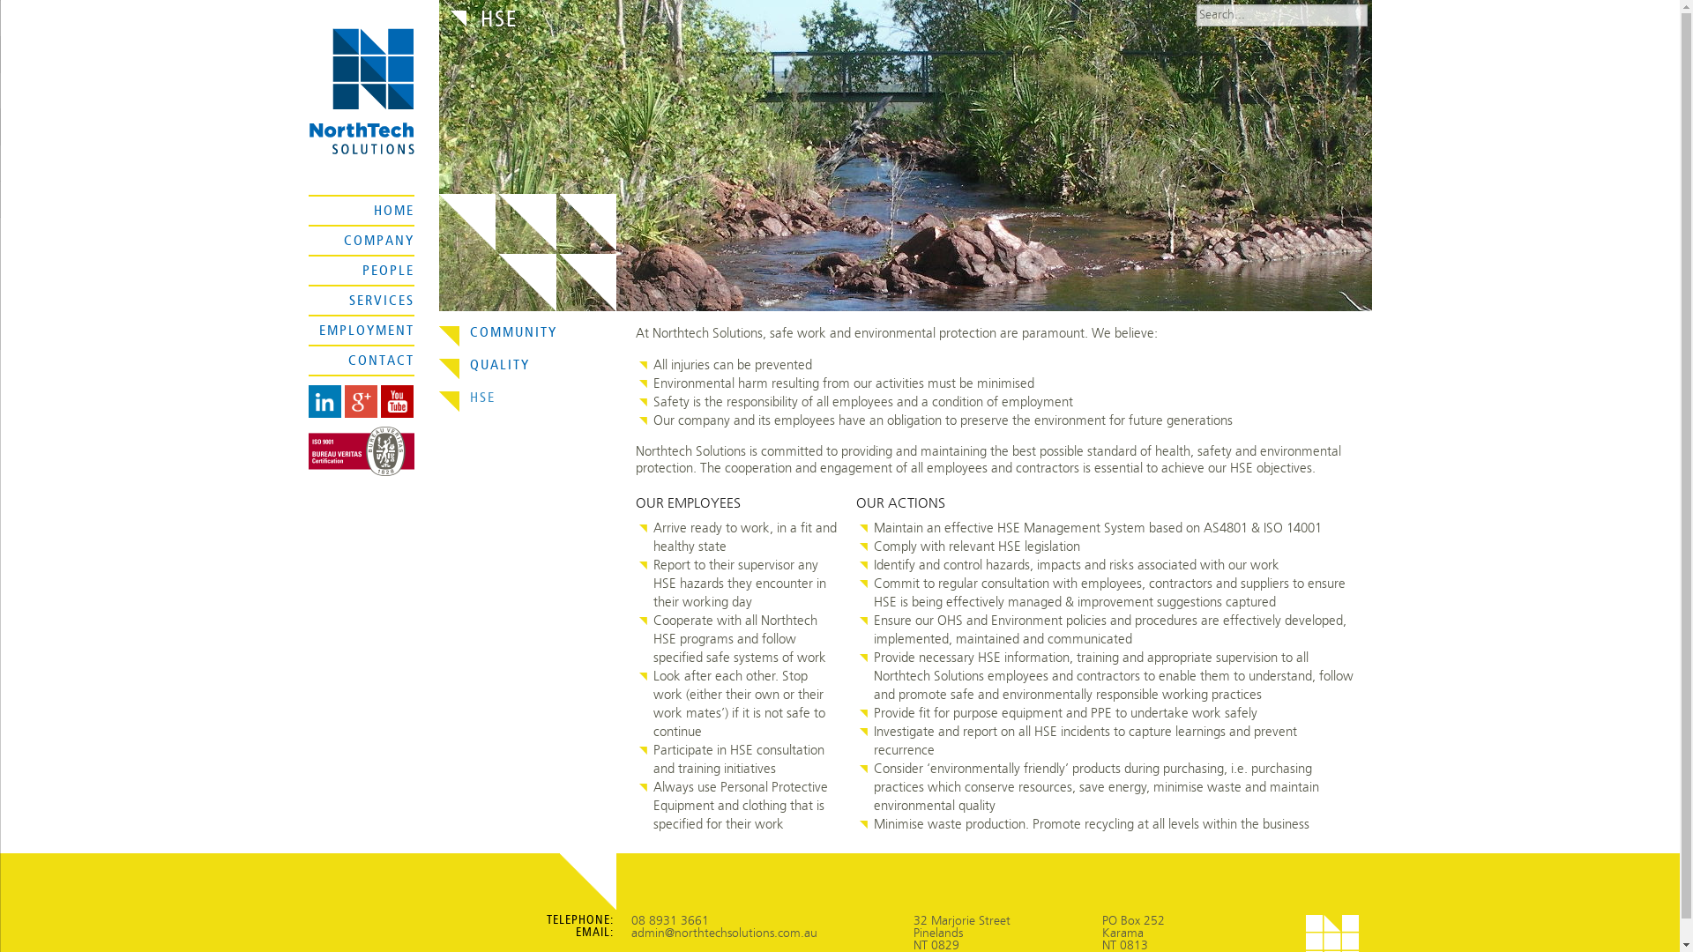 The width and height of the screenshot is (1693, 952). What do you see at coordinates (394, 212) in the screenshot?
I see `HOME` at bounding box center [394, 212].